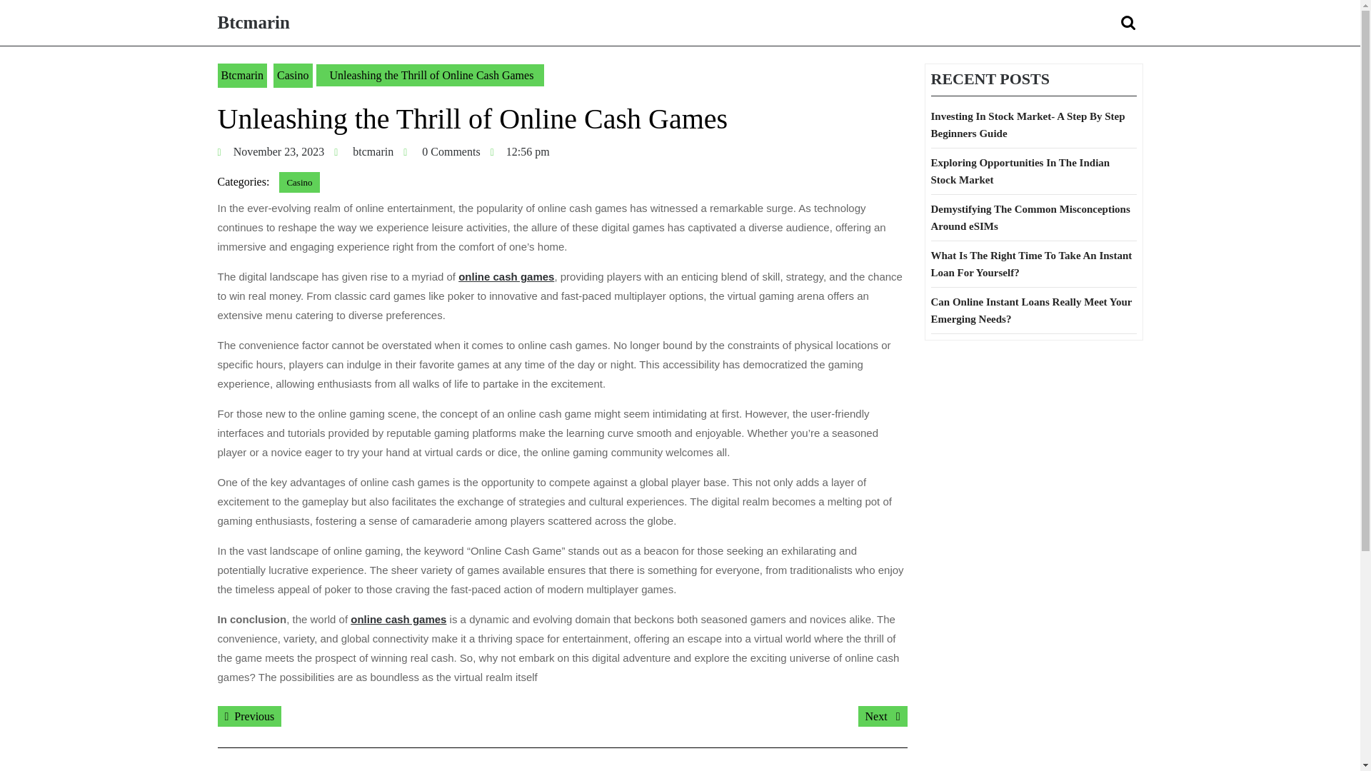 This screenshot has height=771, width=1371. Describe the element at coordinates (398, 618) in the screenshot. I see `What Is The Right Time To Take An Instant Loan For Yourself?` at that location.